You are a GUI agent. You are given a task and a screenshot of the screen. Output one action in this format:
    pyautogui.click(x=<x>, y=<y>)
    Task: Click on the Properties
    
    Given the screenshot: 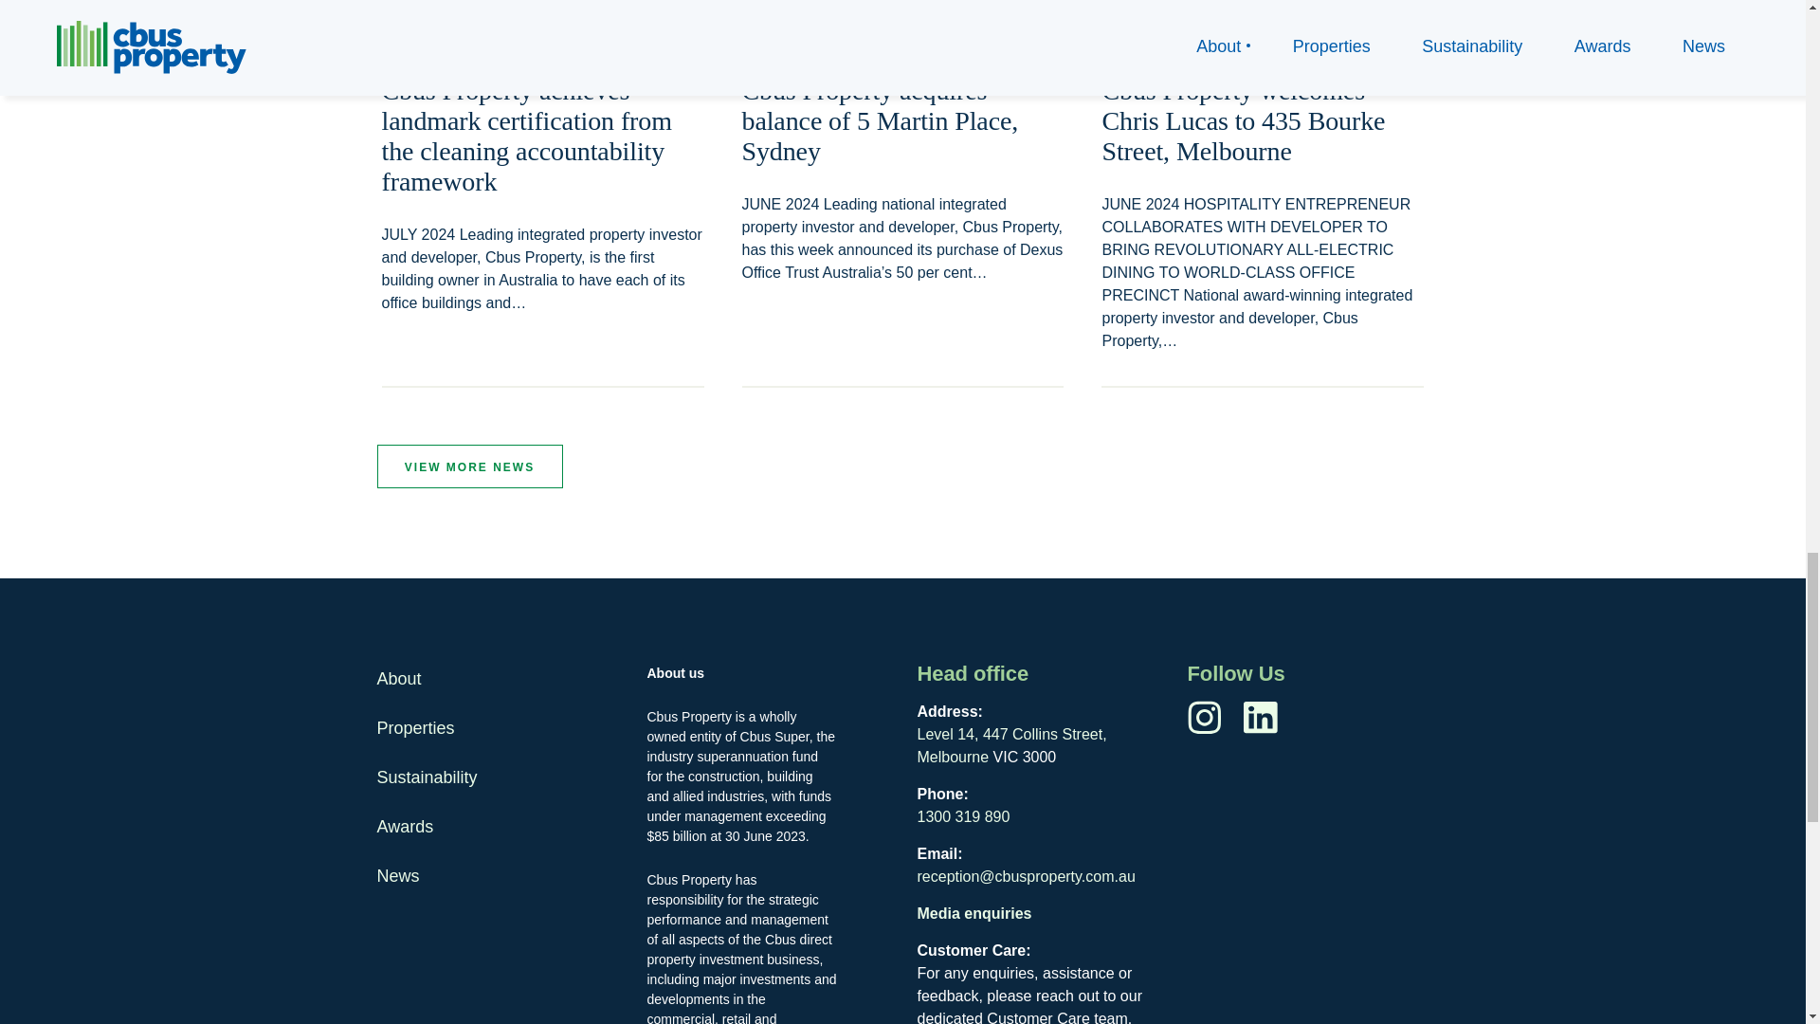 What is the action you would take?
    pyautogui.click(x=415, y=728)
    